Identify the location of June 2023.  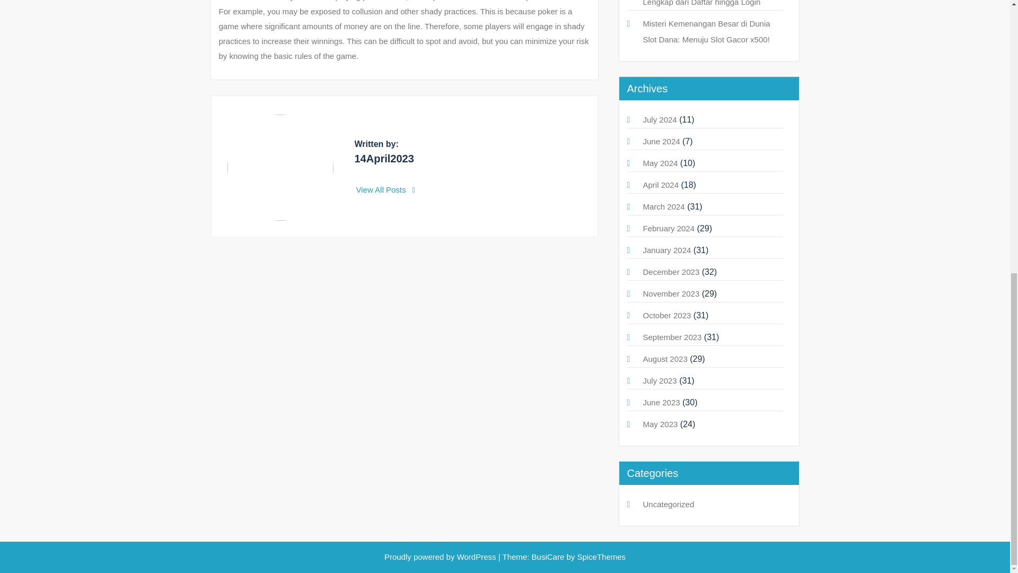
(661, 402).